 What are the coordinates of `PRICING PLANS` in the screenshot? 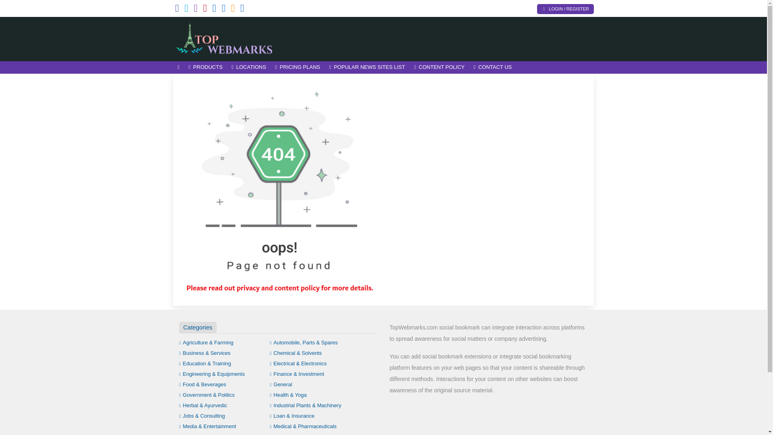 It's located at (298, 67).